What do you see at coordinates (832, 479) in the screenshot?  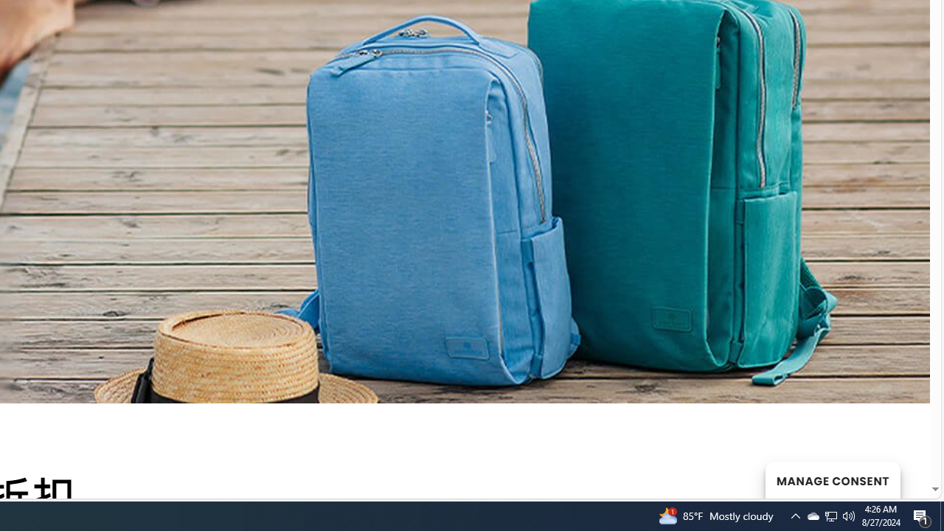 I see `MANAGE CONSENT` at bounding box center [832, 479].